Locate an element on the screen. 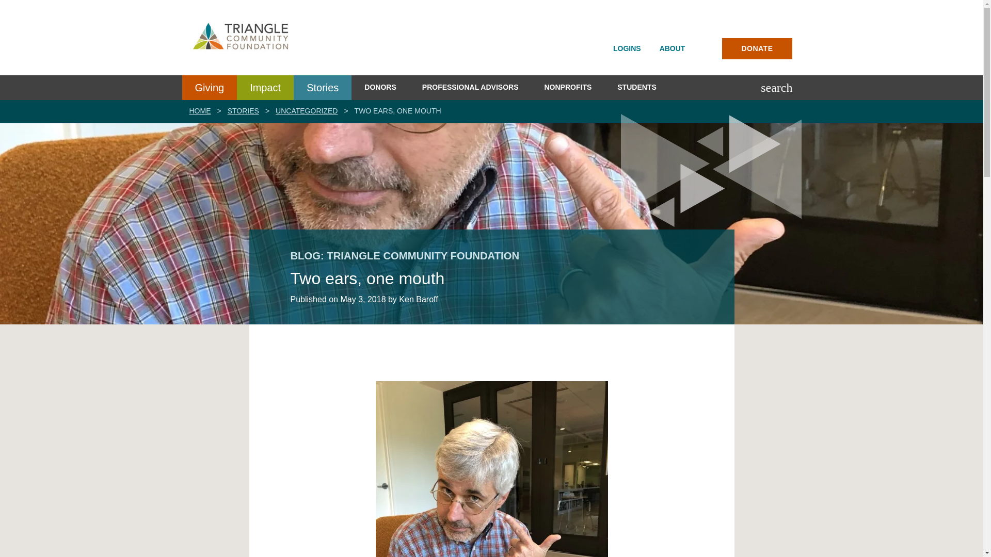 This screenshot has height=557, width=991. Impact is located at coordinates (265, 88).